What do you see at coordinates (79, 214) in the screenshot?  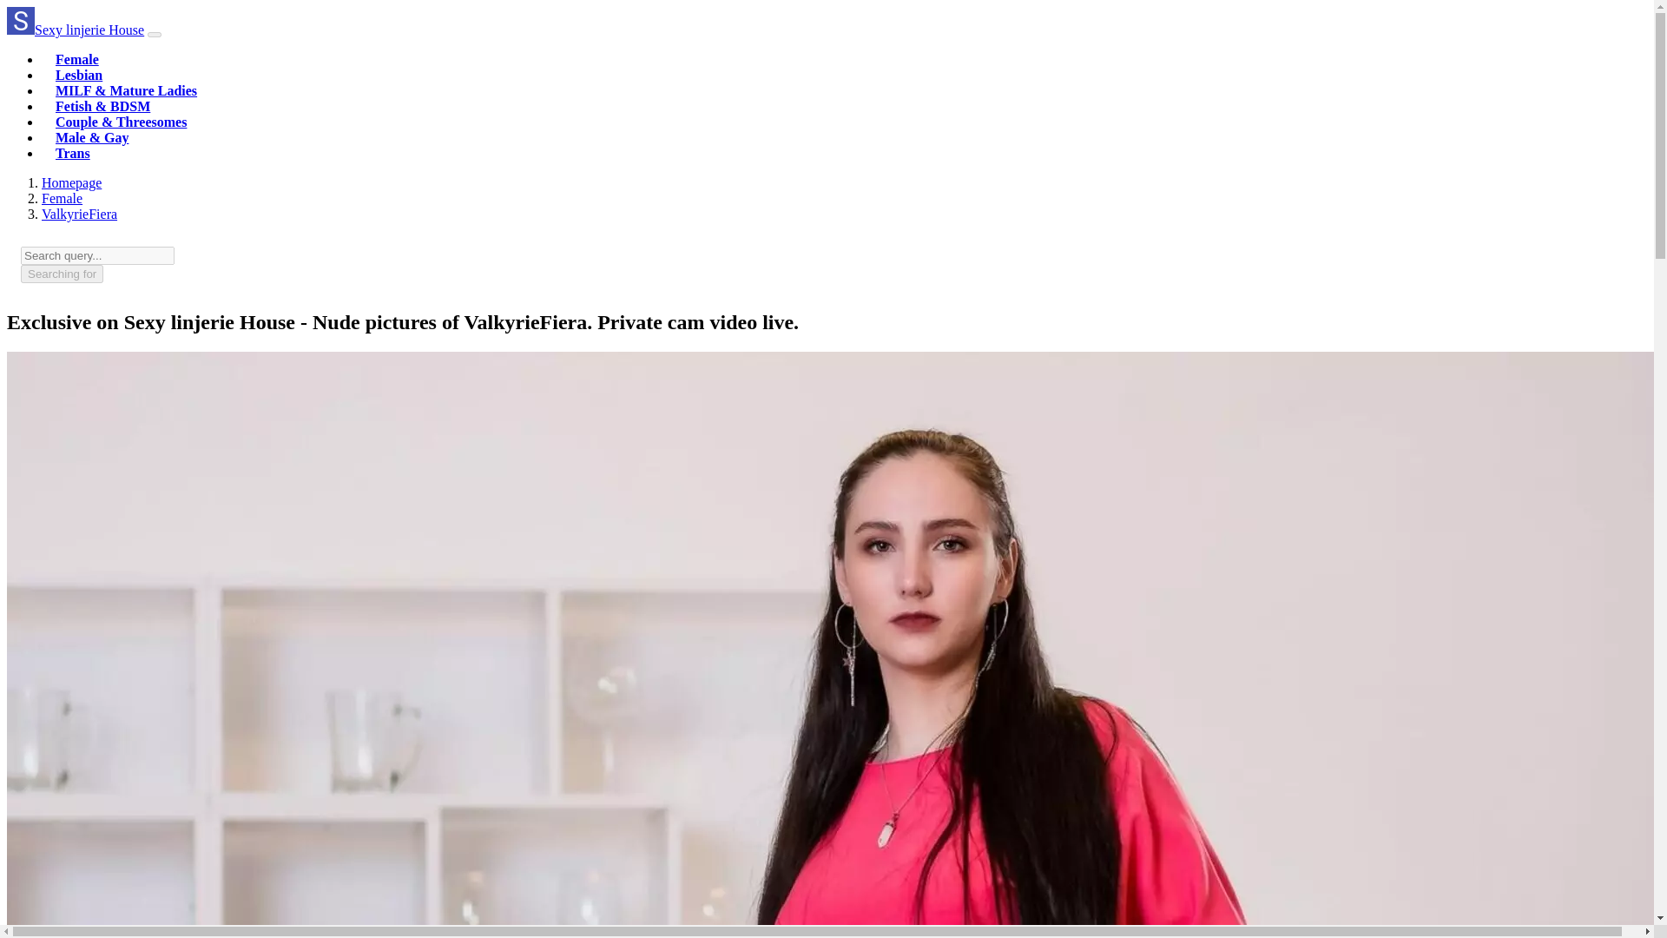 I see `ValkyrieFiera` at bounding box center [79, 214].